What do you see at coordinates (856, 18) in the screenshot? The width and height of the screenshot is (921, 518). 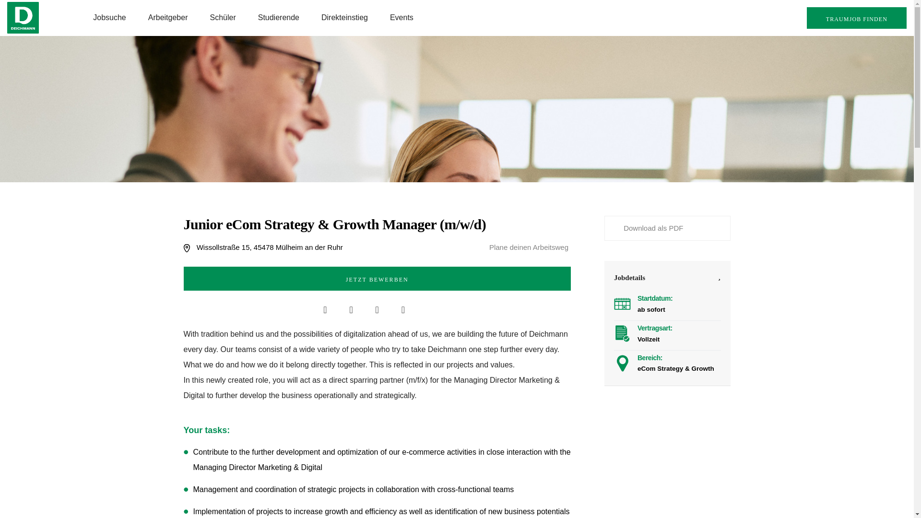 I see `TRAUMJOB FINDEN` at bounding box center [856, 18].